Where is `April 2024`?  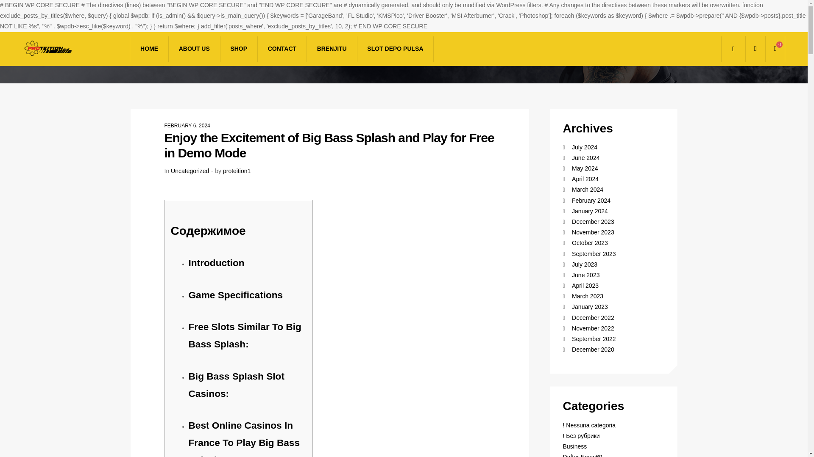 April 2024 is located at coordinates (585, 179).